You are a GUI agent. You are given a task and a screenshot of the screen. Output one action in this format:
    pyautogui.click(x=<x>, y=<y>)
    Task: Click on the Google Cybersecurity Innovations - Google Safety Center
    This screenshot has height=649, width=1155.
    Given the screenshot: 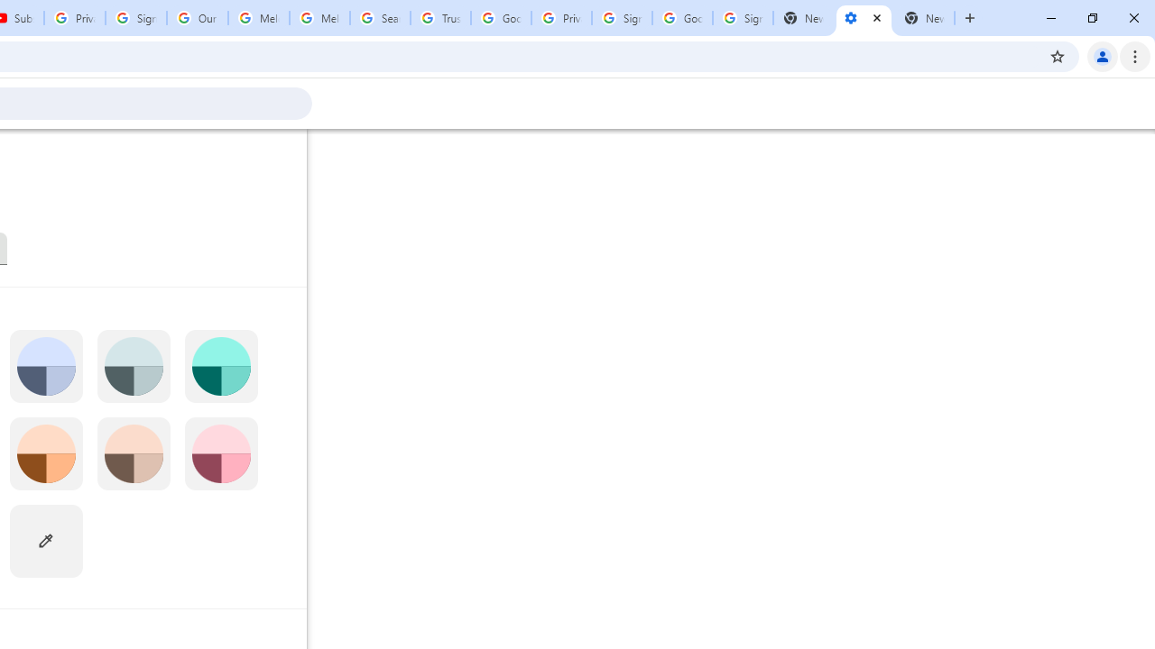 What is the action you would take?
    pyautogui.click(x=682, y=18)
    